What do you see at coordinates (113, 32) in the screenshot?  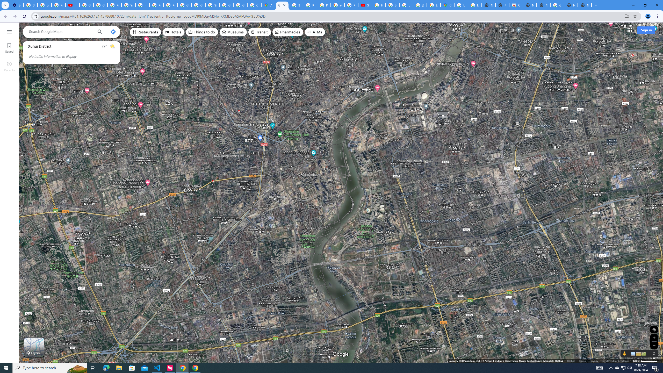 I see `Directions` at bounding box center [113, 32].